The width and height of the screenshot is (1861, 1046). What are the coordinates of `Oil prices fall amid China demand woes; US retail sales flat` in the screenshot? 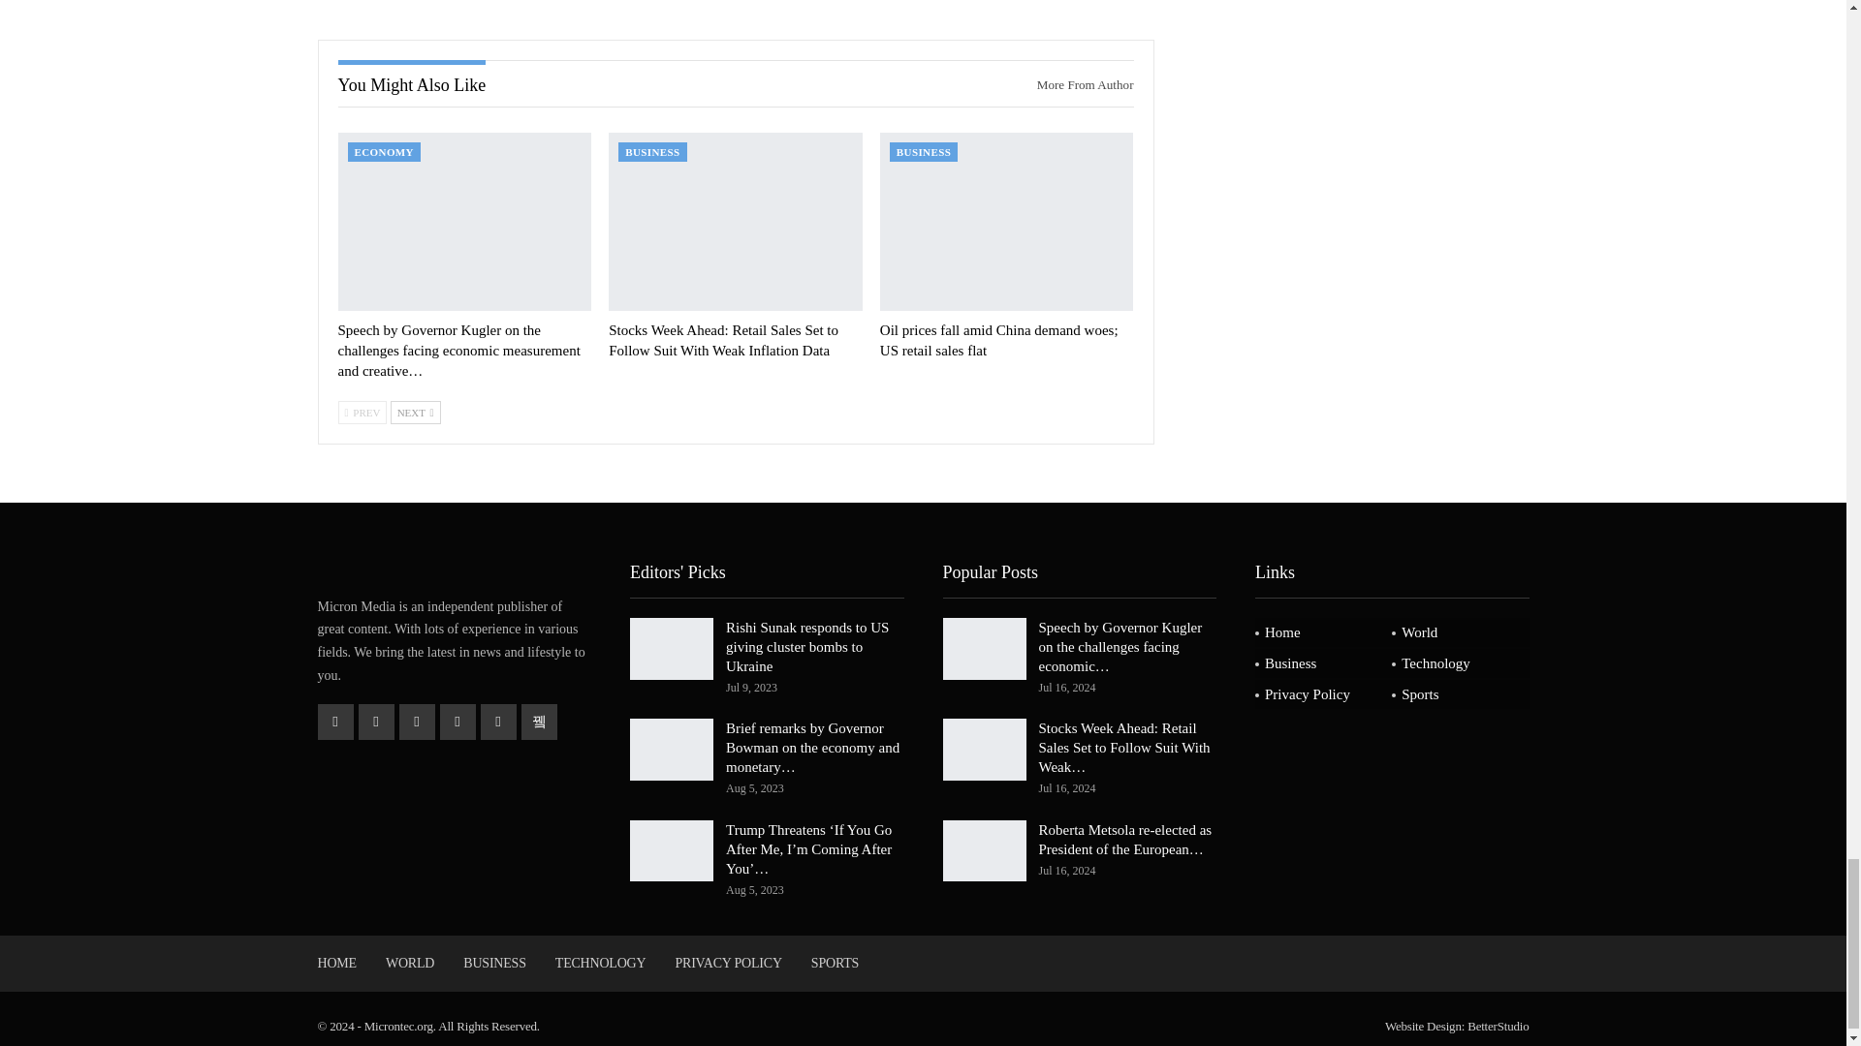 It's located at (998, 340).